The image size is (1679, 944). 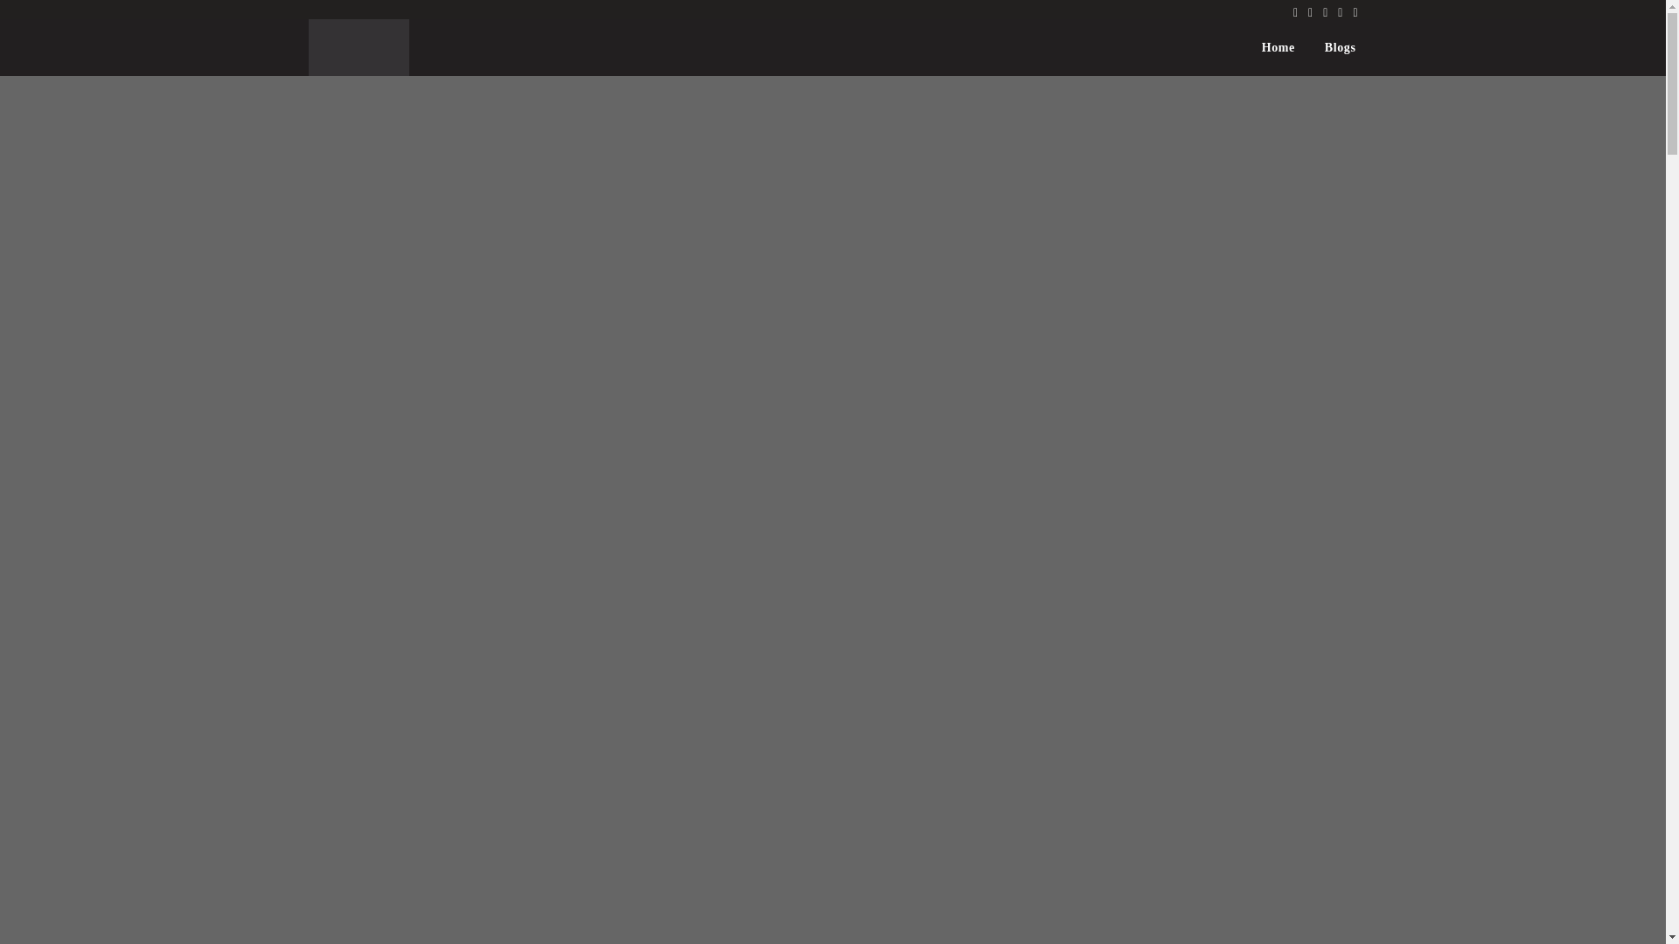 What do you see at coordinates (1340, 47) in the screenshot?
I see `Blogs` at bounding box center [1340, 47].